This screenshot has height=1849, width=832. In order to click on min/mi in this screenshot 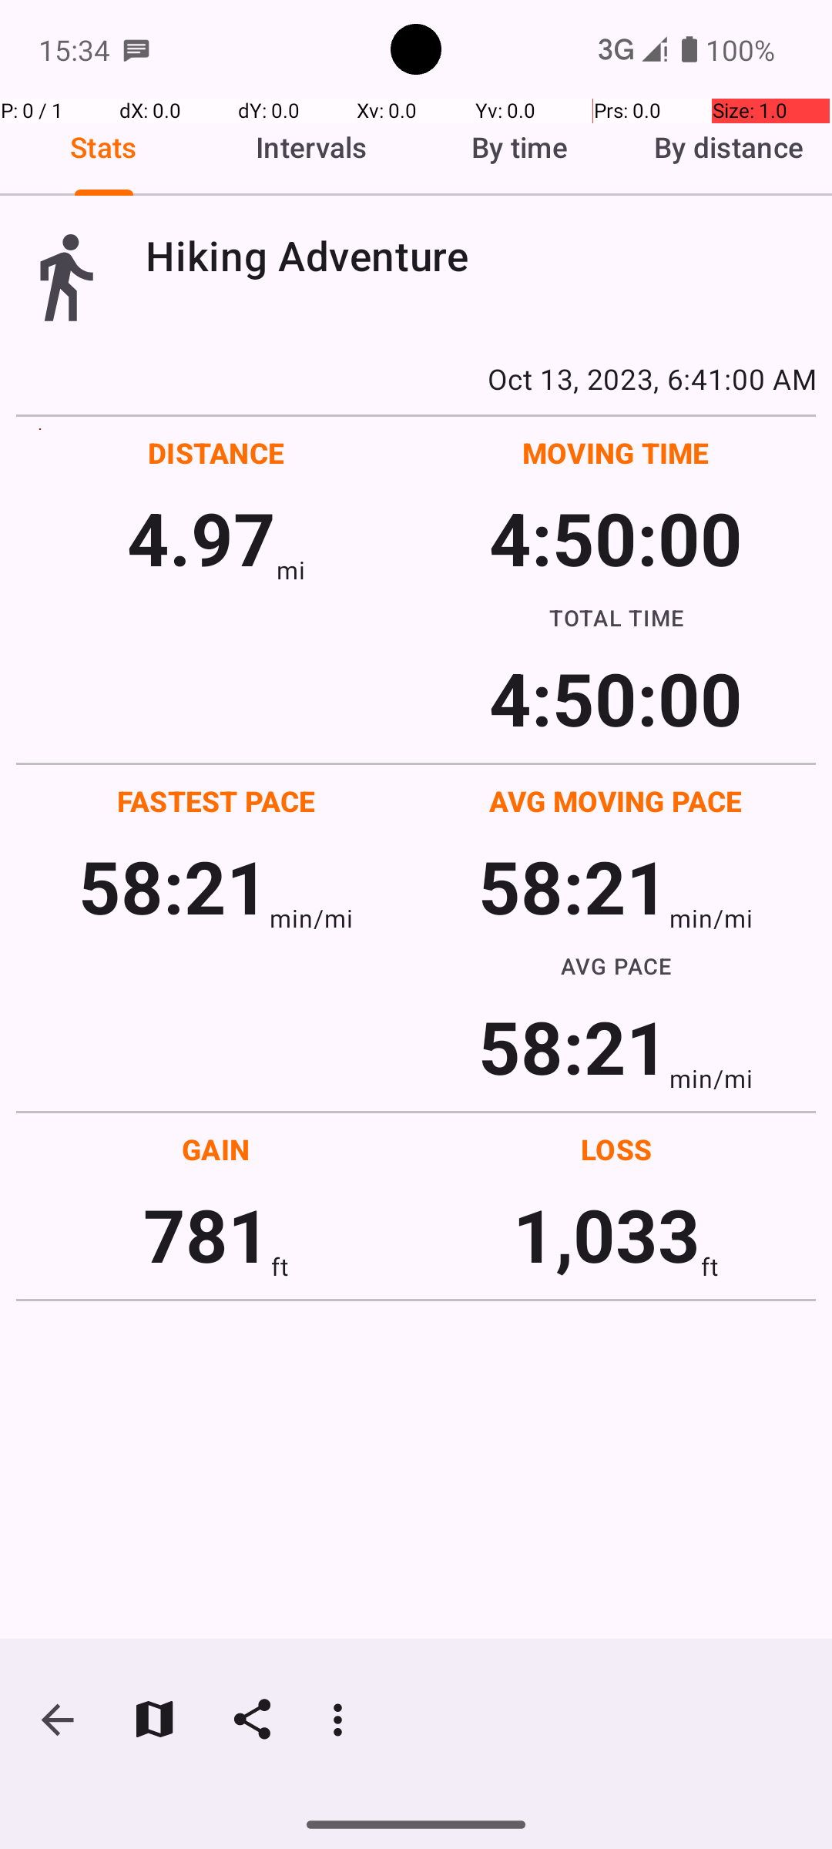, I will do `click(311, 918)`.